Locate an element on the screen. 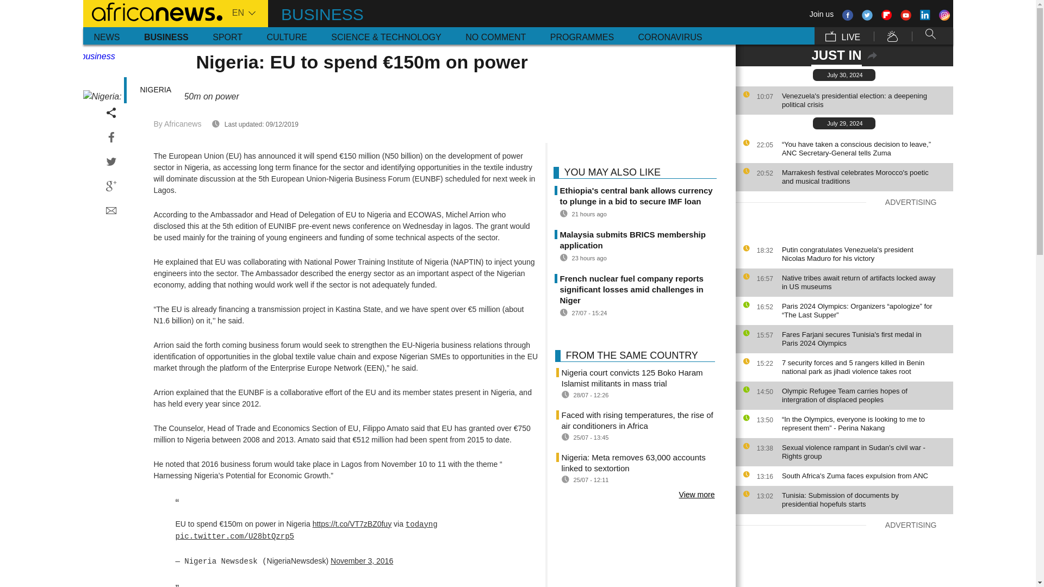 The image size is (1044, 587). Africanews is located at coordinates (152, 11).